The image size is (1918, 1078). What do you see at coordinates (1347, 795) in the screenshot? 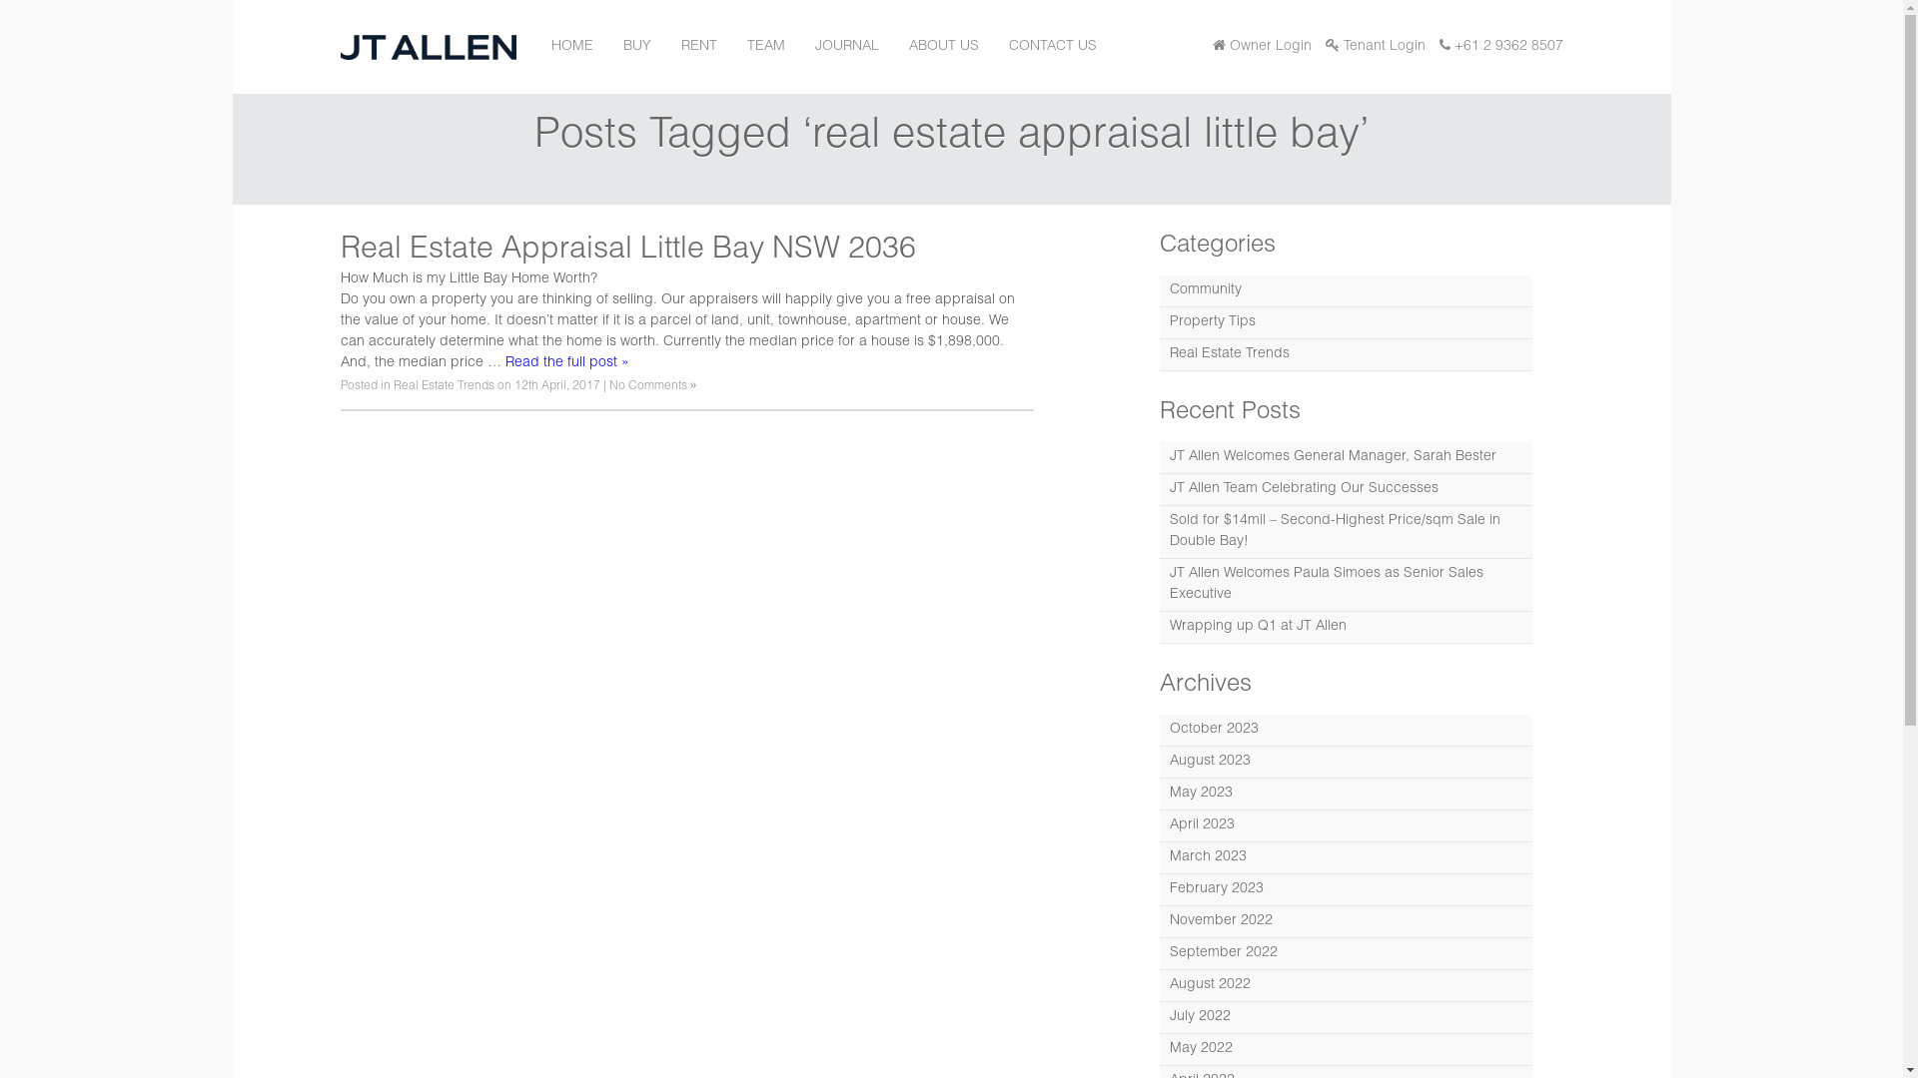
I see `May 2023` at bounding box center [1347, 795].